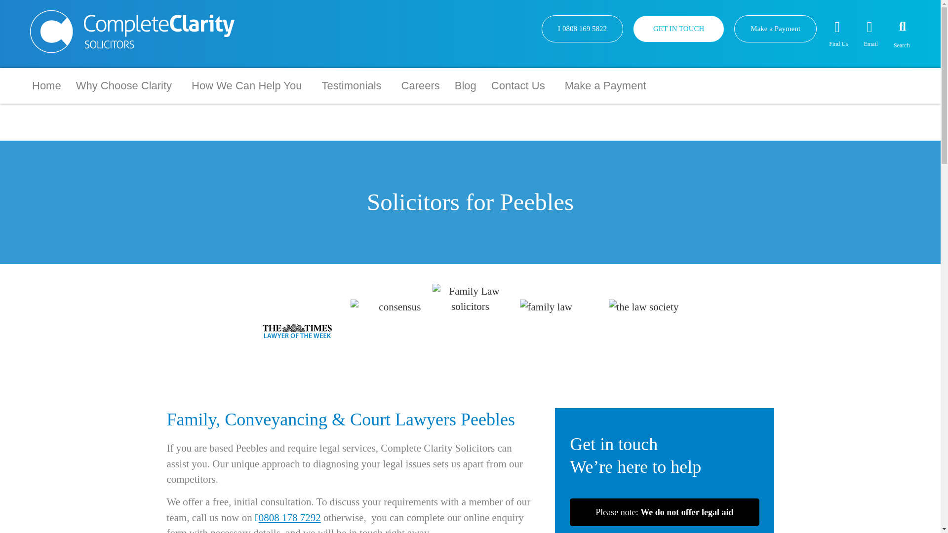 This screenshot has width=948, height=533. What do you see at coordinates (775, 29) in the screenshot?
I see `Make a Payment` at bounding box center [775, 29].